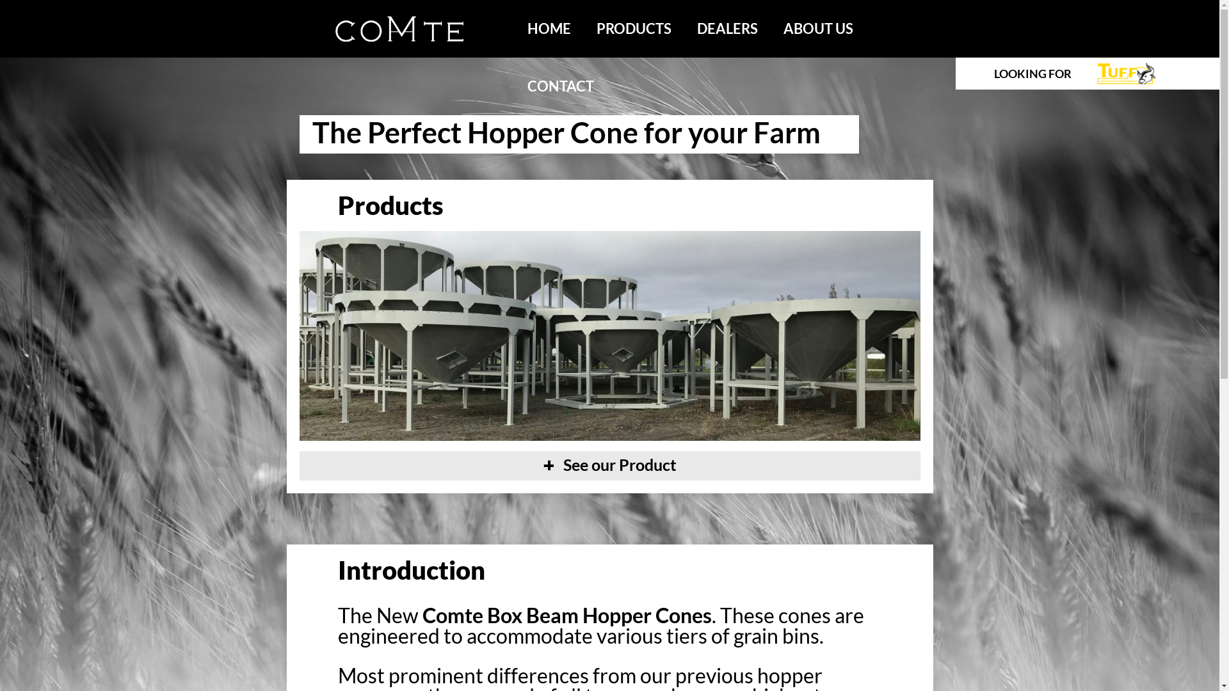 The height and width of the screenshot is (691, 1229). What do you see at coordinates (561, 86) in the screenshot?
I see `CONTACT` at bounding box center [561, 86].